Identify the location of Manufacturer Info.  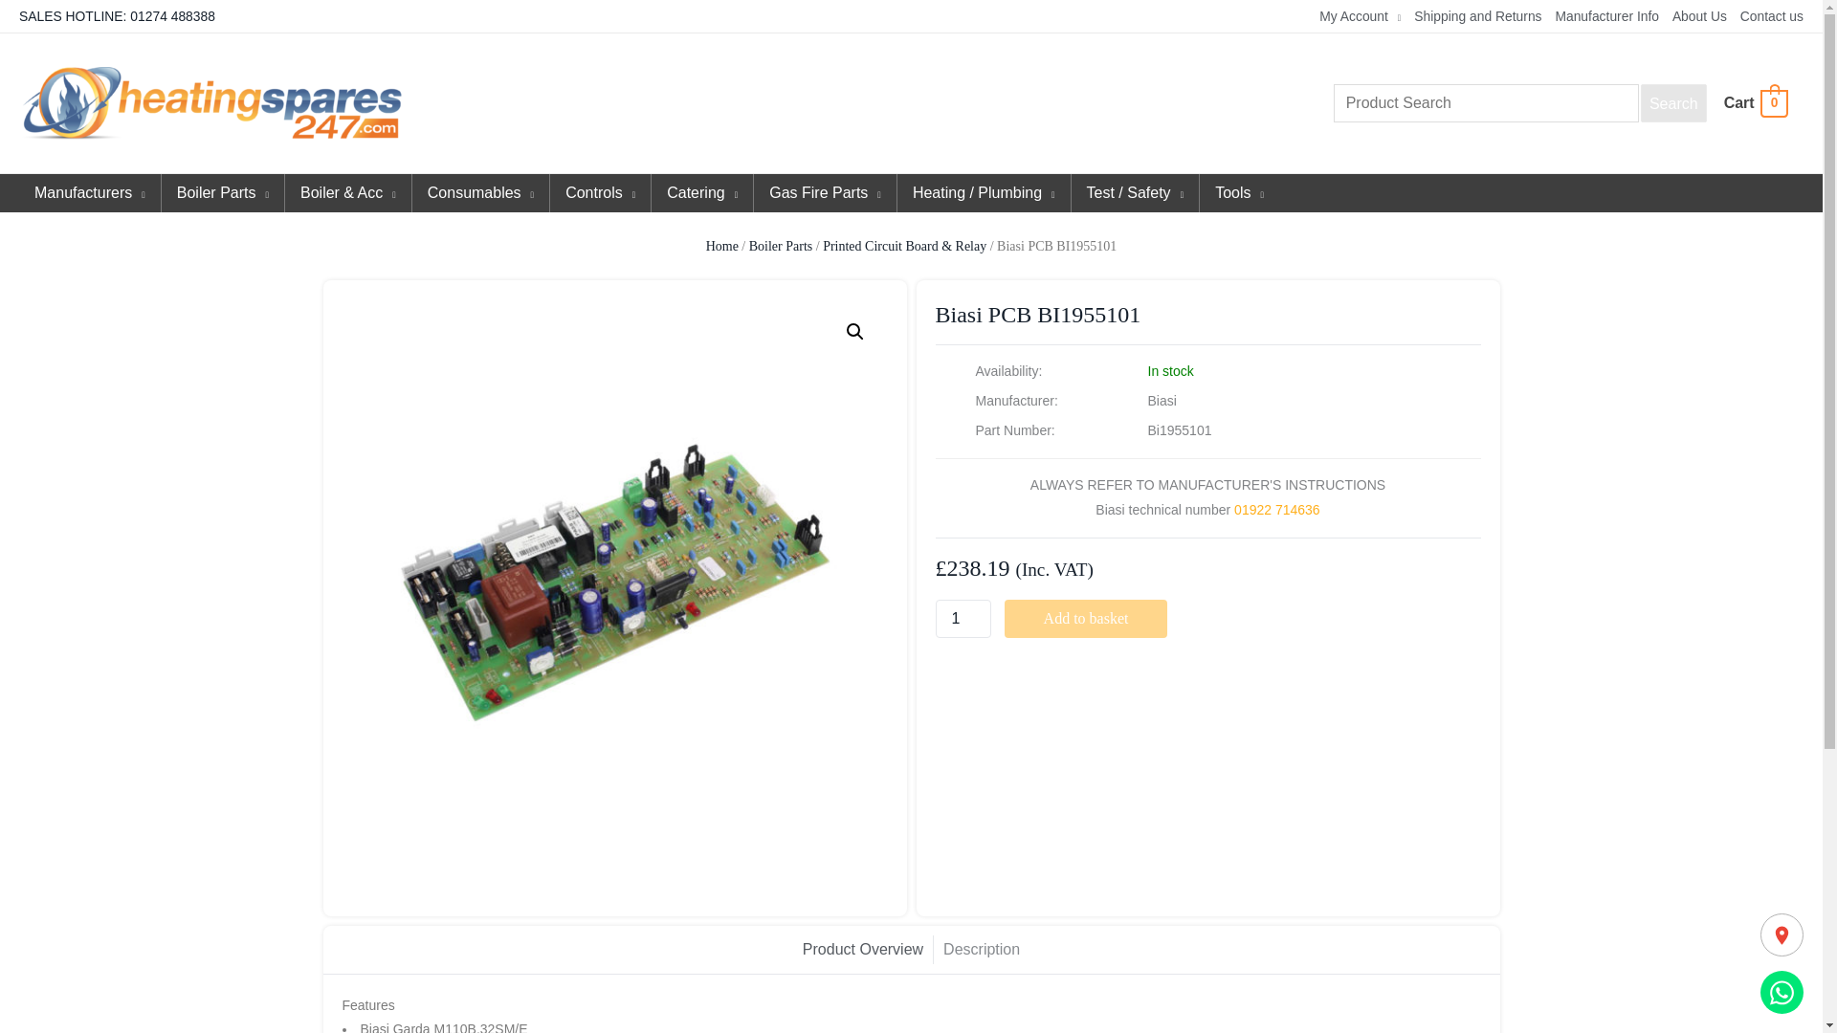
(1600, 16).